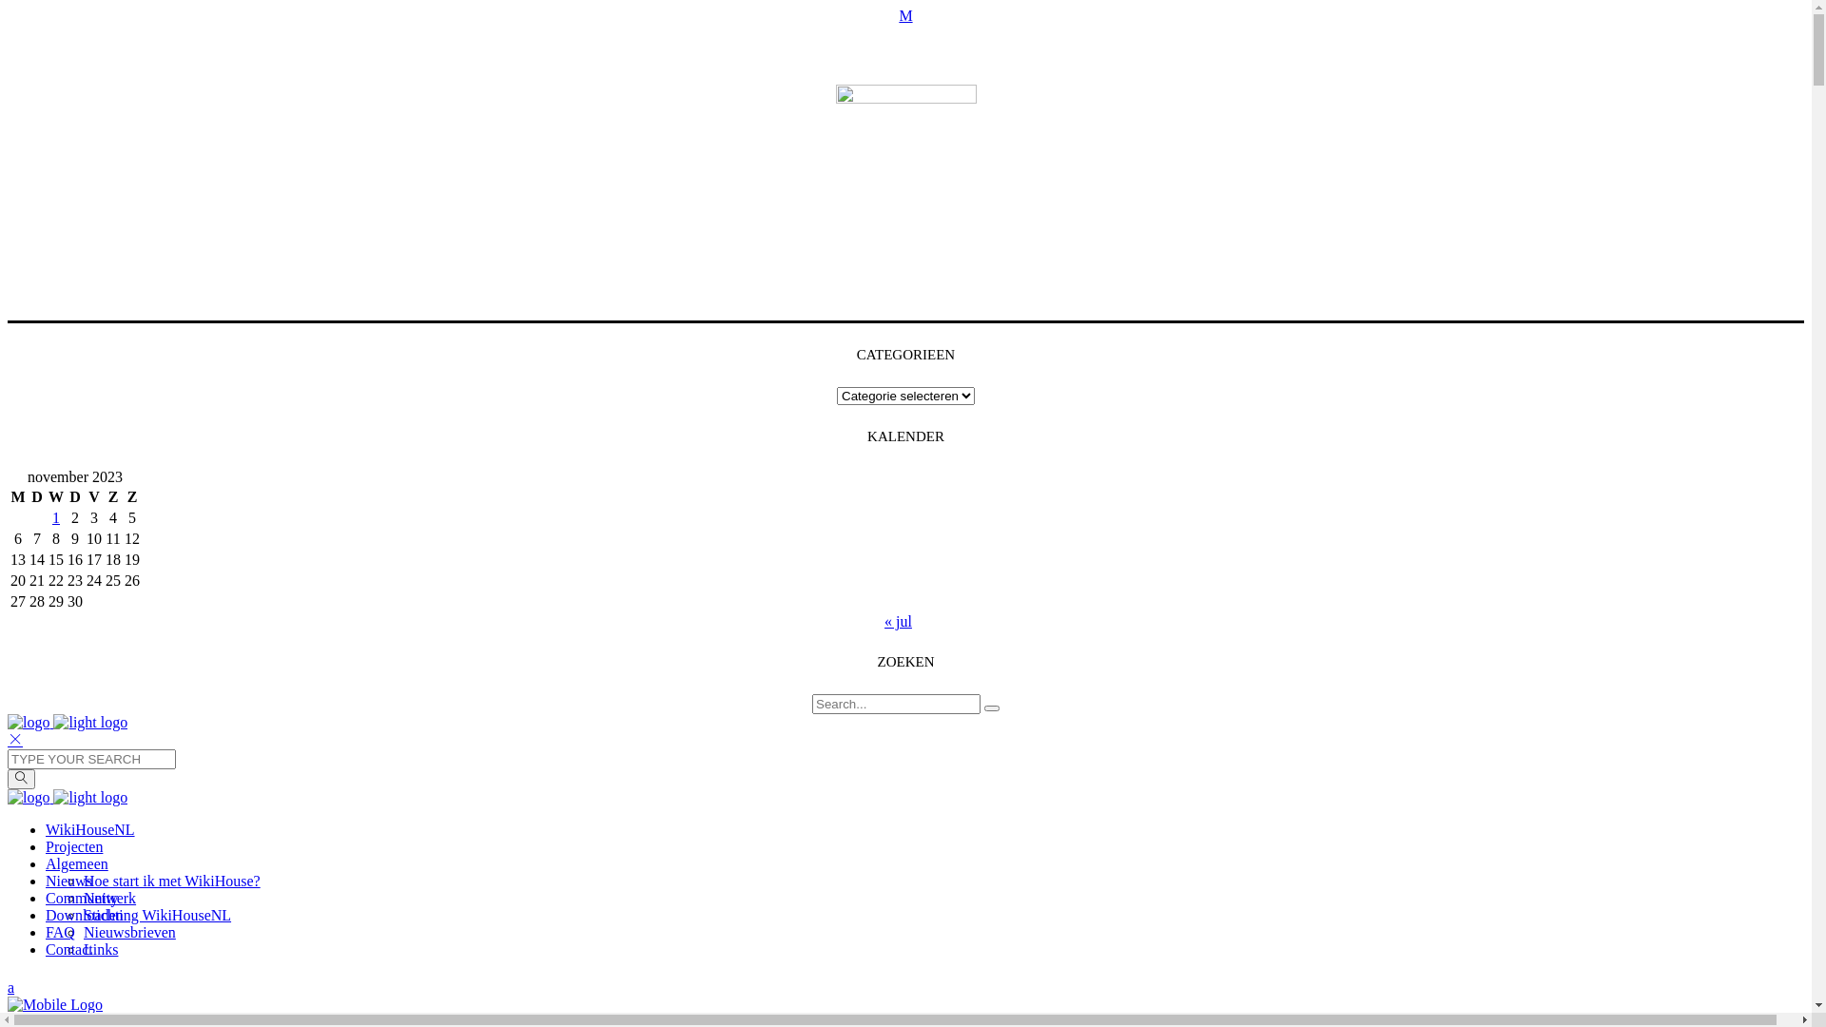 The image size is (1826, 1027). Describe the element at coordinates (85, 915) in the screenshot. I see `Downloaden` at that location.